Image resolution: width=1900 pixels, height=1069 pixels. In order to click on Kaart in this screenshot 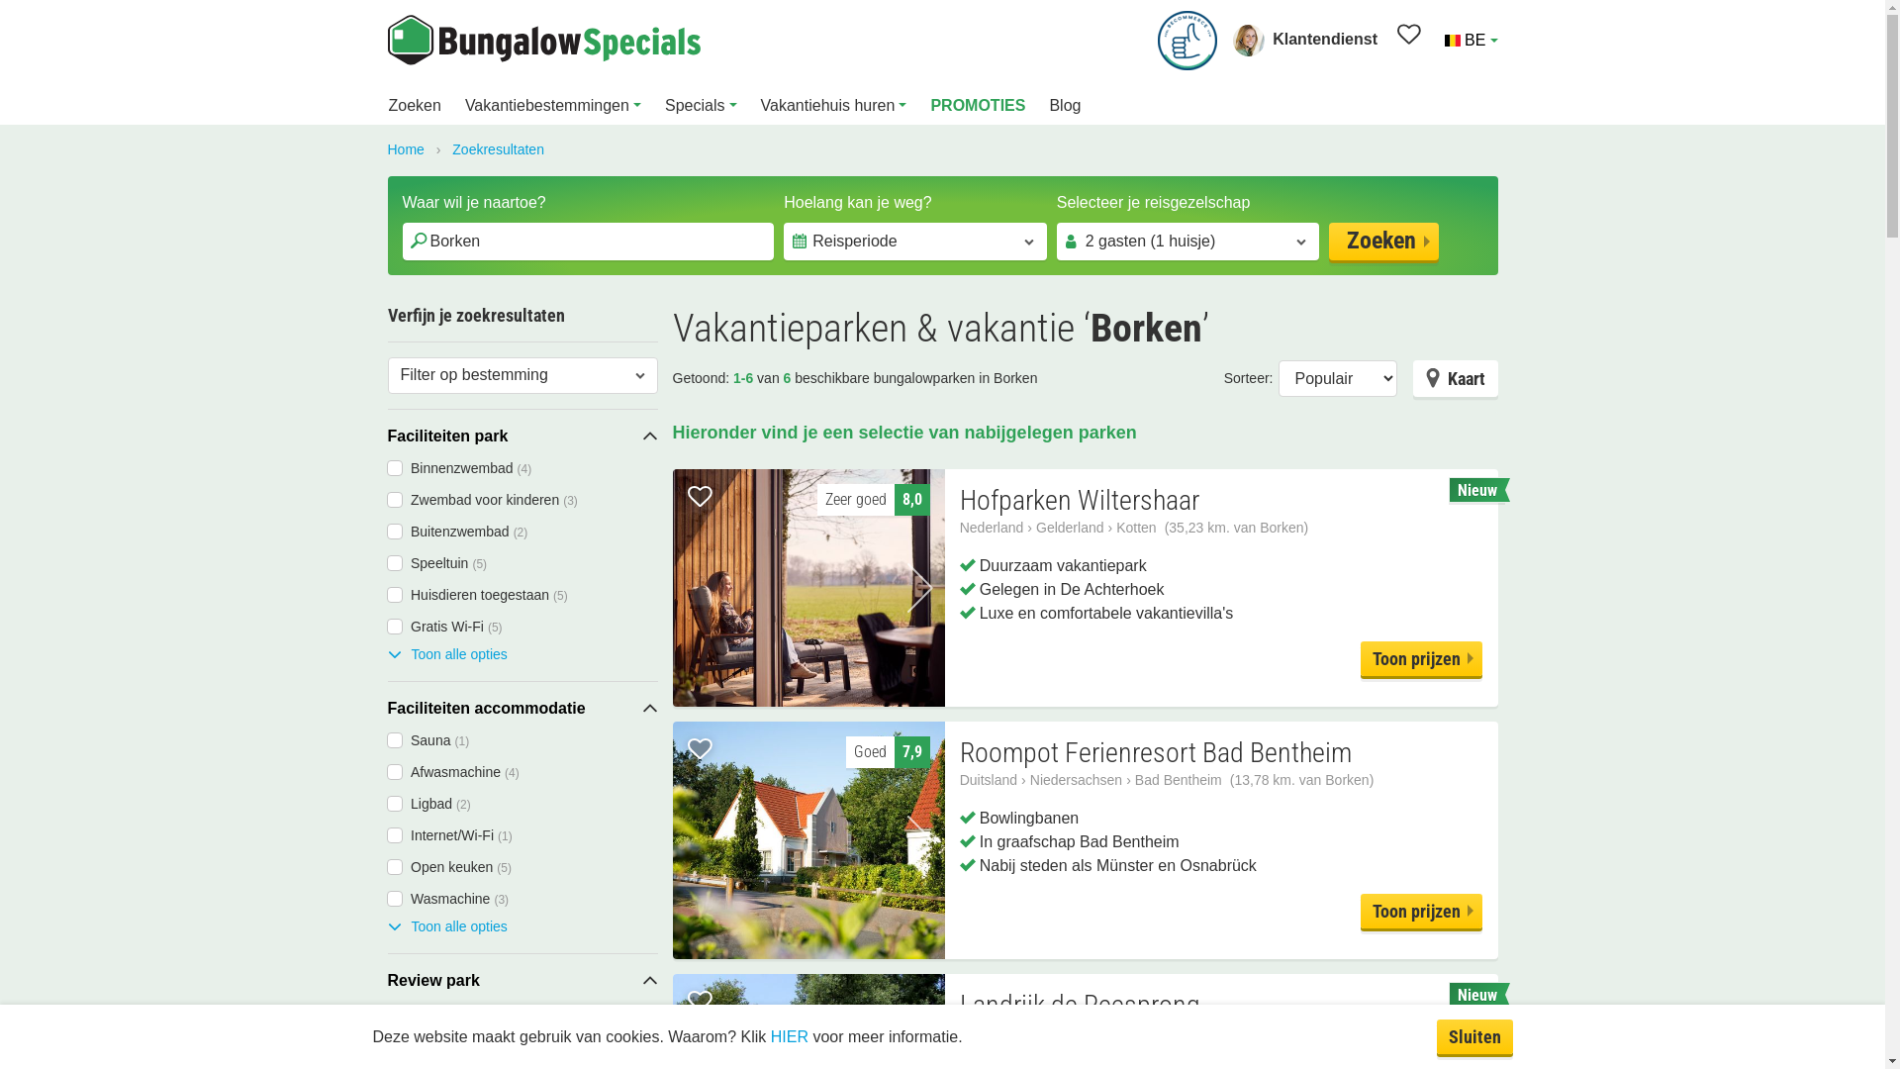, I will do `click(1456, 378)`.